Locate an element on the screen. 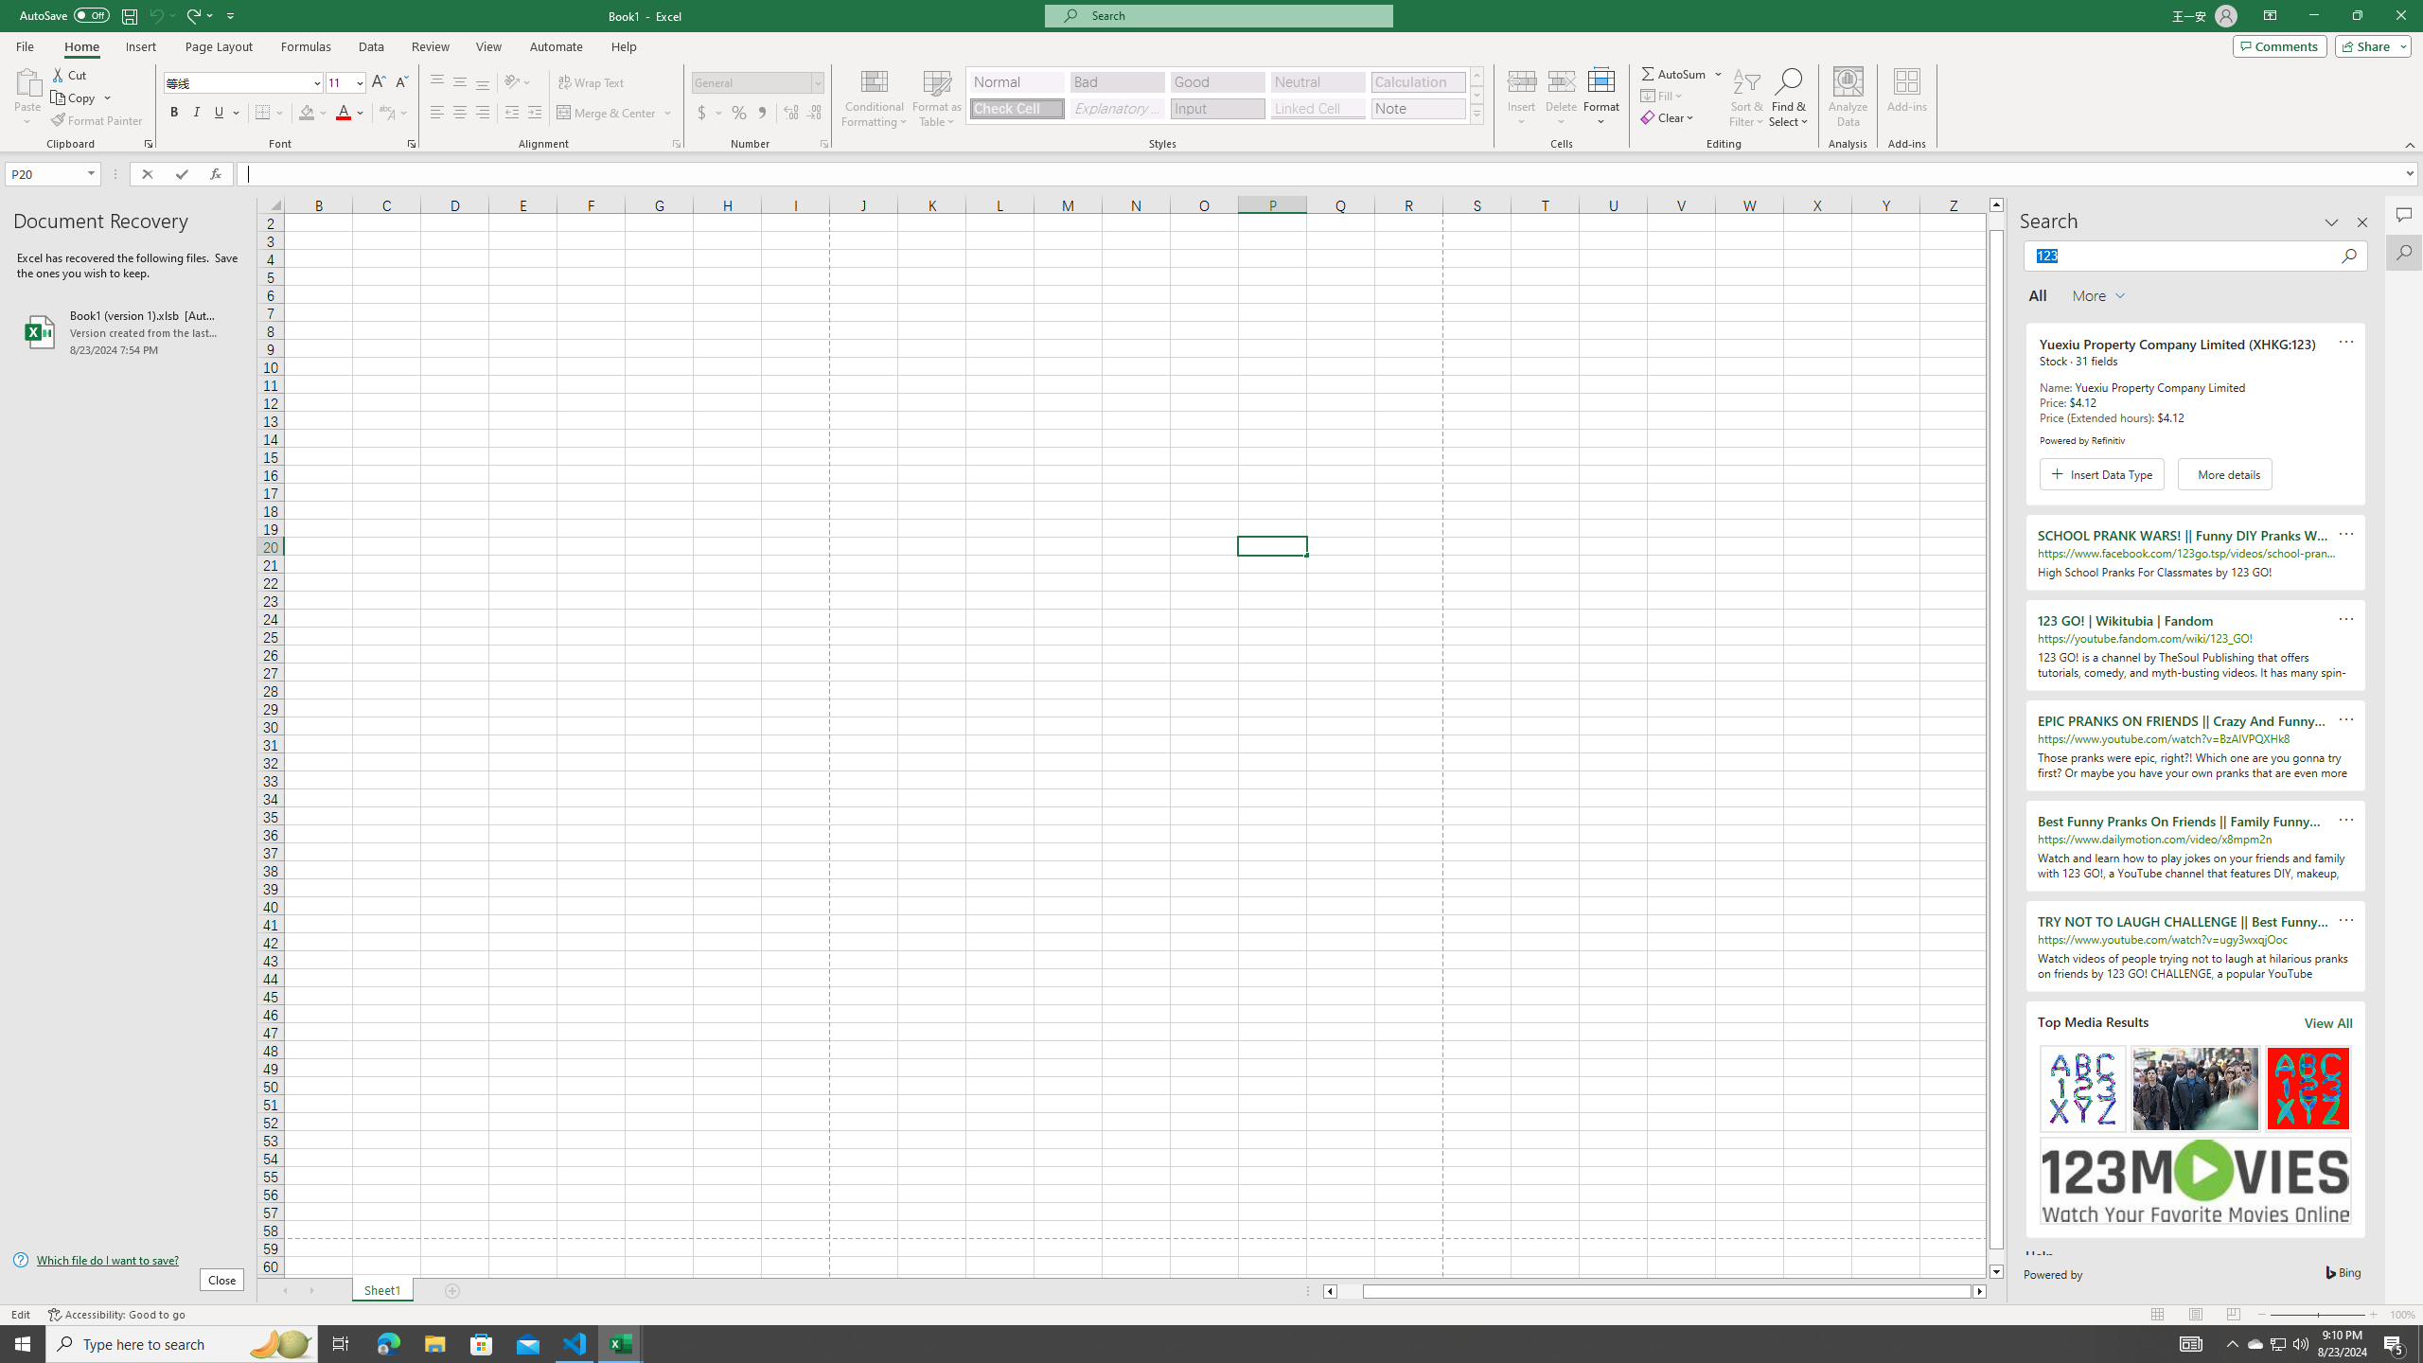 Image resolution: width=2423 pixels, height=1363 pixels. Orientation is located at coordinates (518, 83).